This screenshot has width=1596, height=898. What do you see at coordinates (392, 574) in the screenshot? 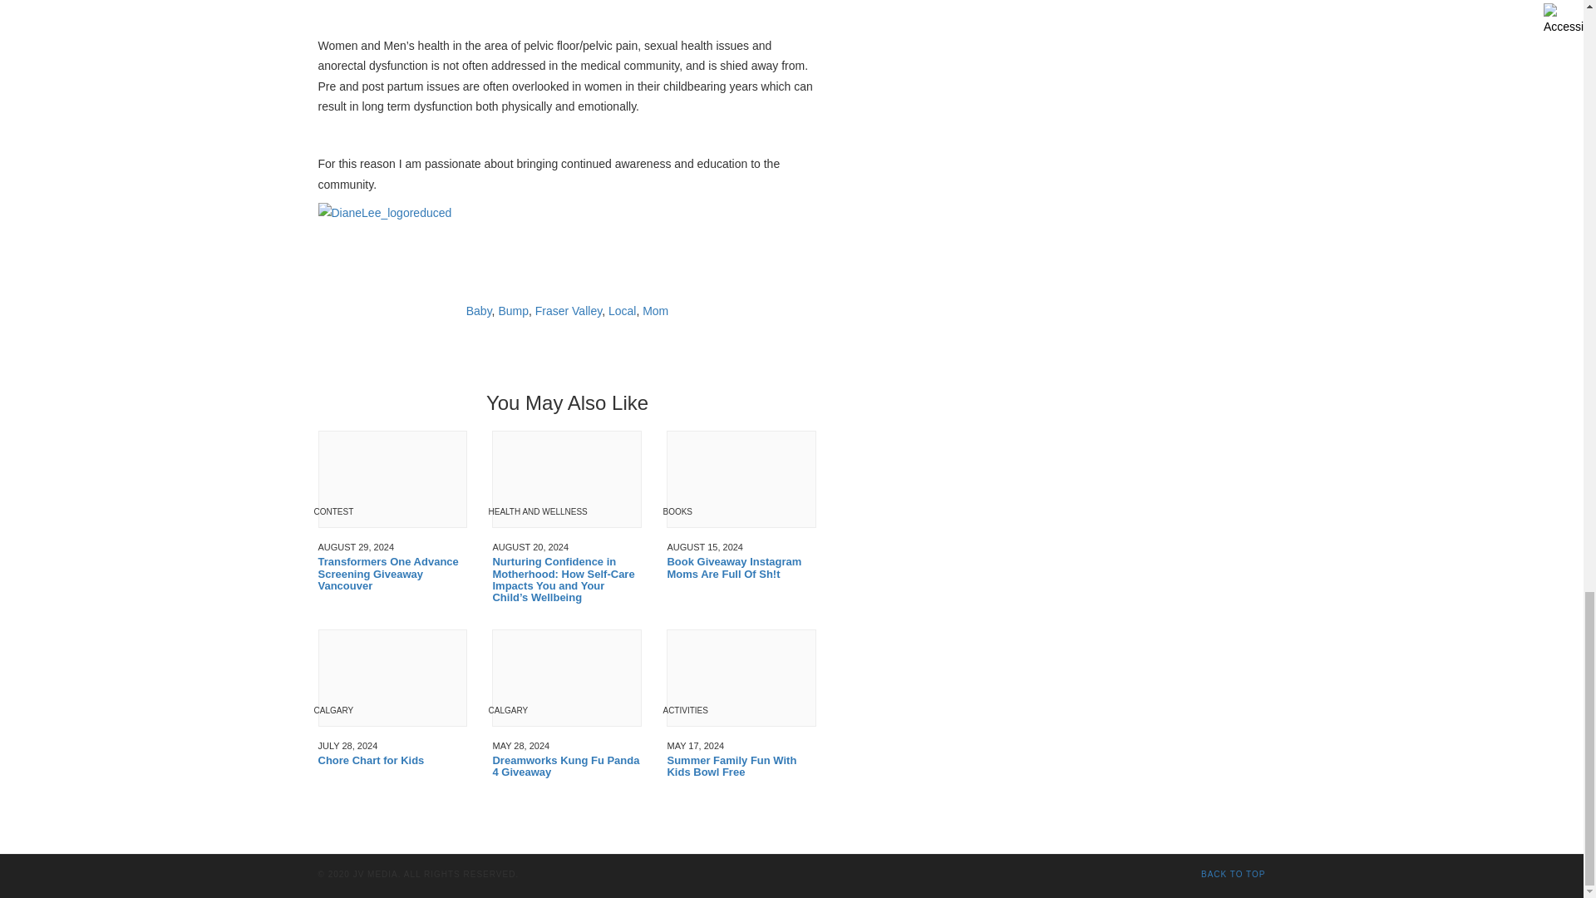
I see `Transformers One Advance Screening Giveaway Vancouver` at bounding box center [392, 574].